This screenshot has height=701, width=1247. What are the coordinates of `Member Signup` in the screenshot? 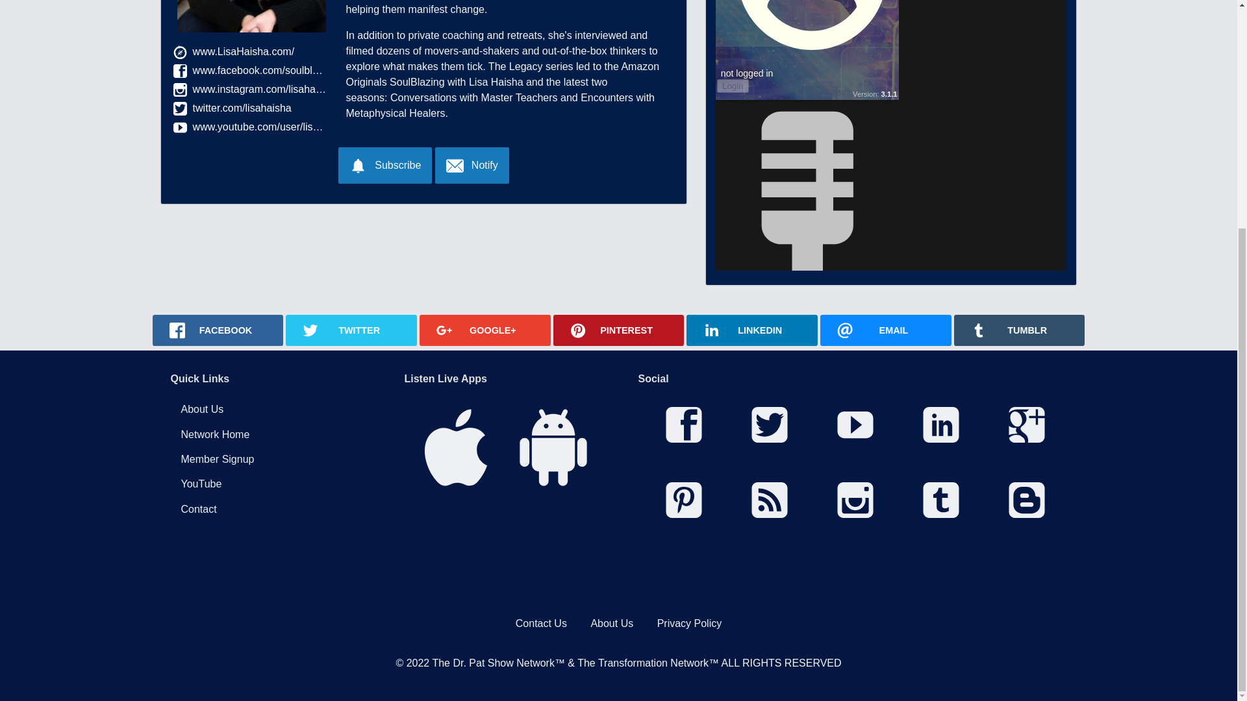 It's located at (268, 460).